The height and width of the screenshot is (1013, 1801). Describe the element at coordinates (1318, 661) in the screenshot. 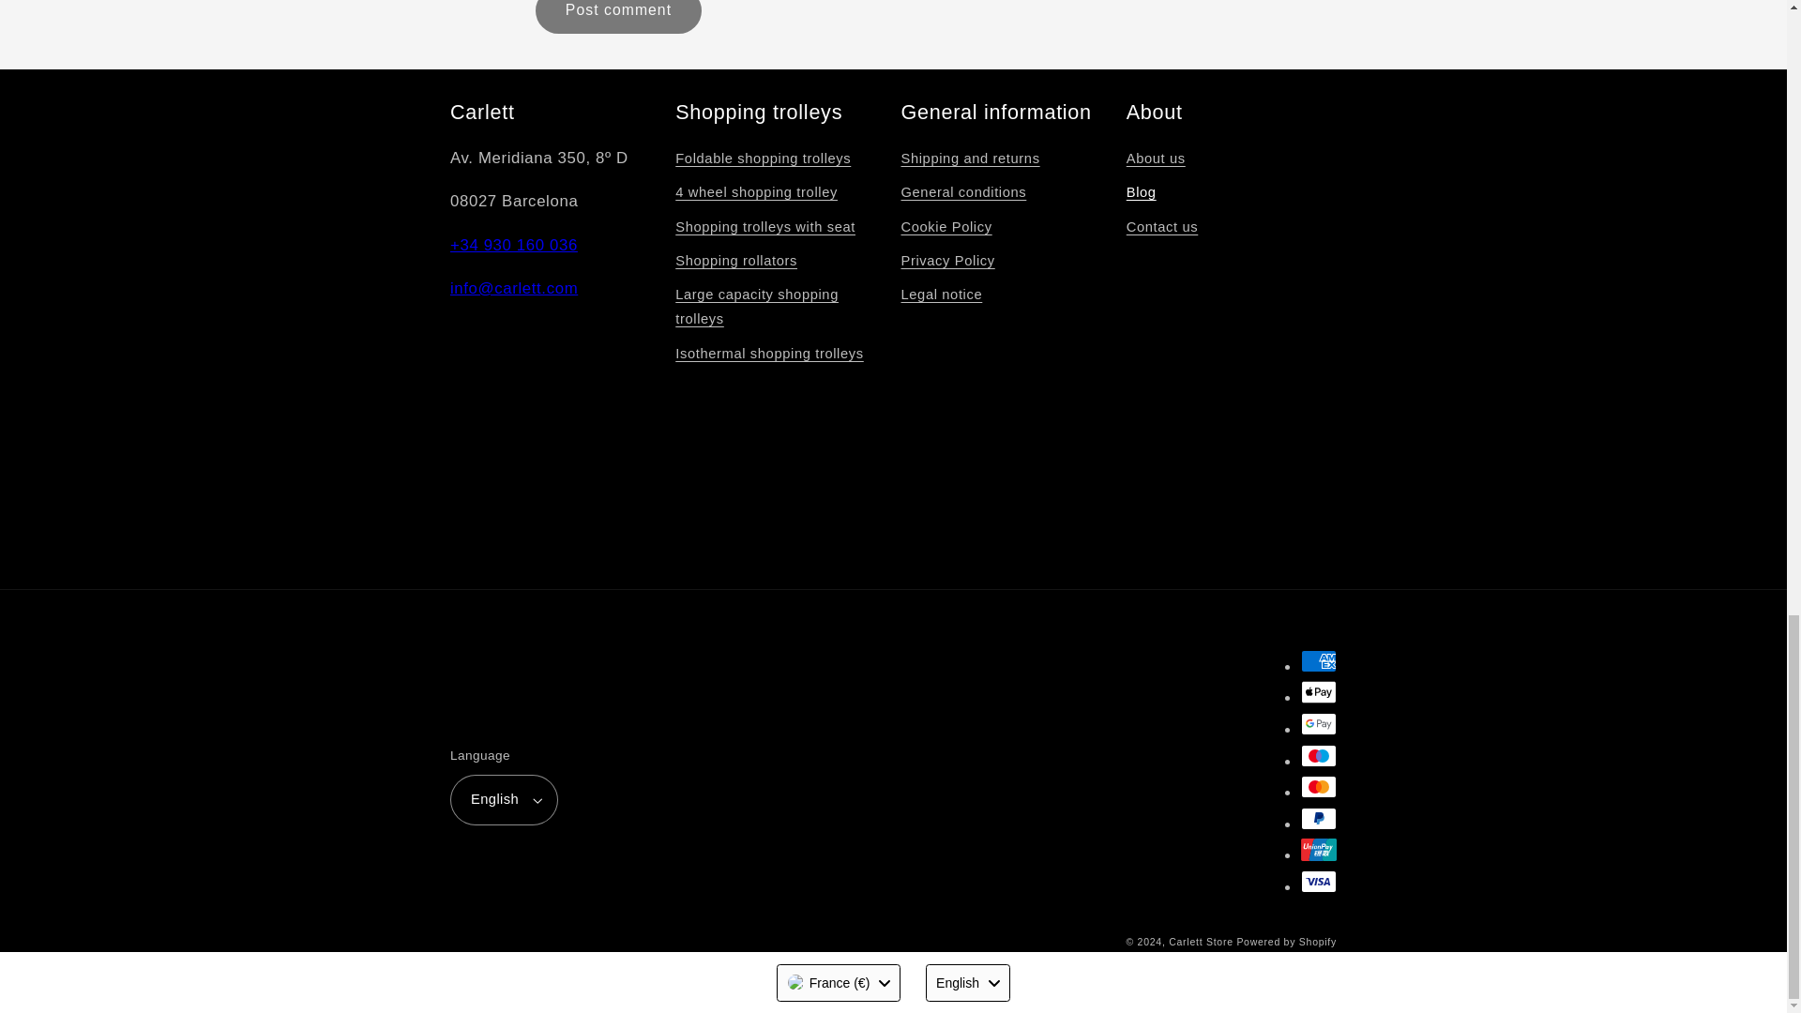

I see `American Express` at that location.